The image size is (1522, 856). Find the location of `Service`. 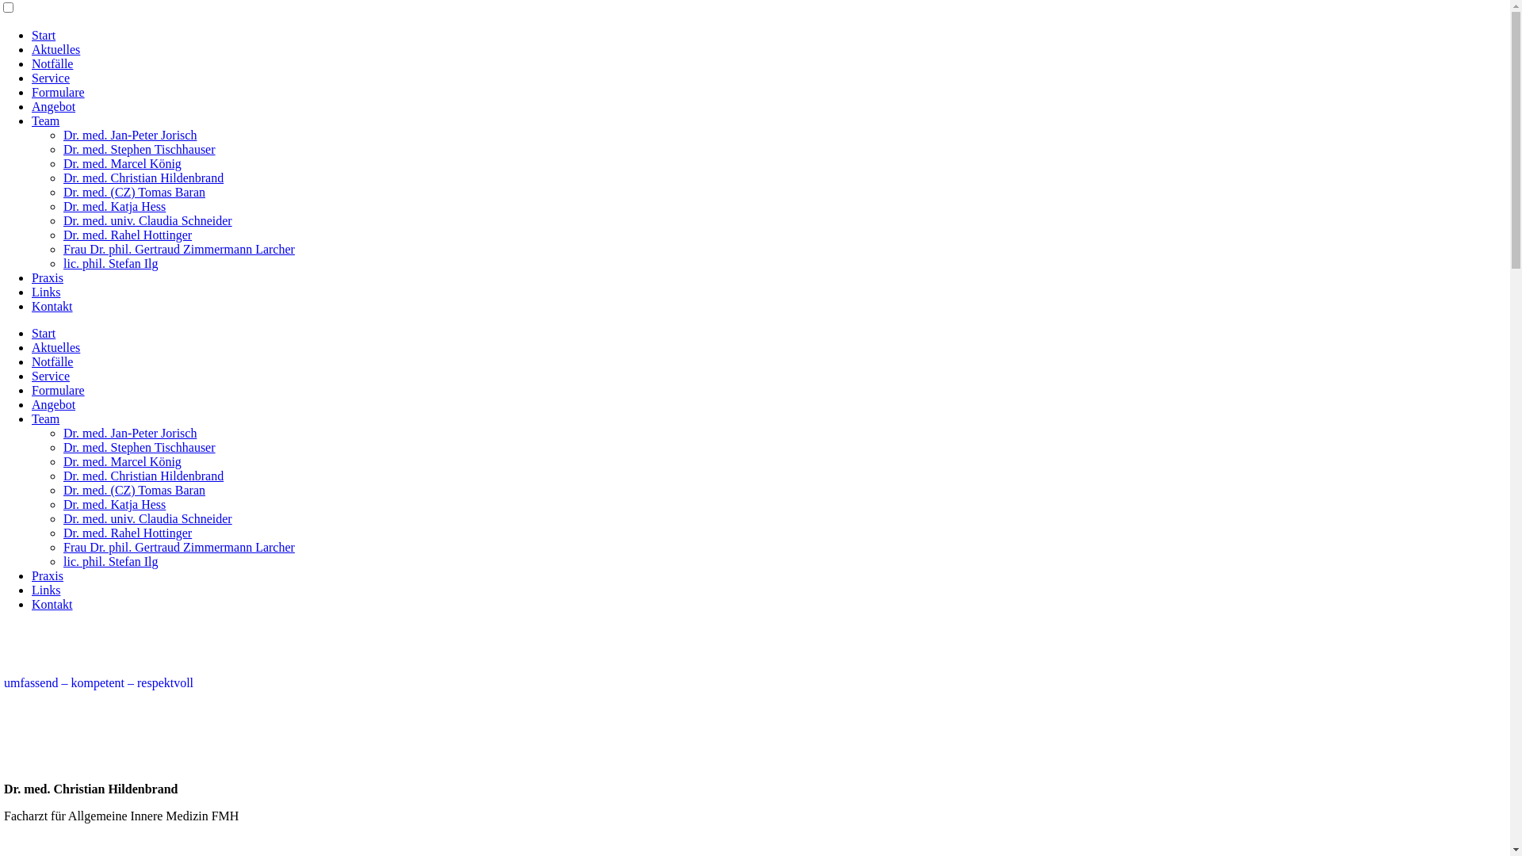

Service is located at coordinates (51, 78).